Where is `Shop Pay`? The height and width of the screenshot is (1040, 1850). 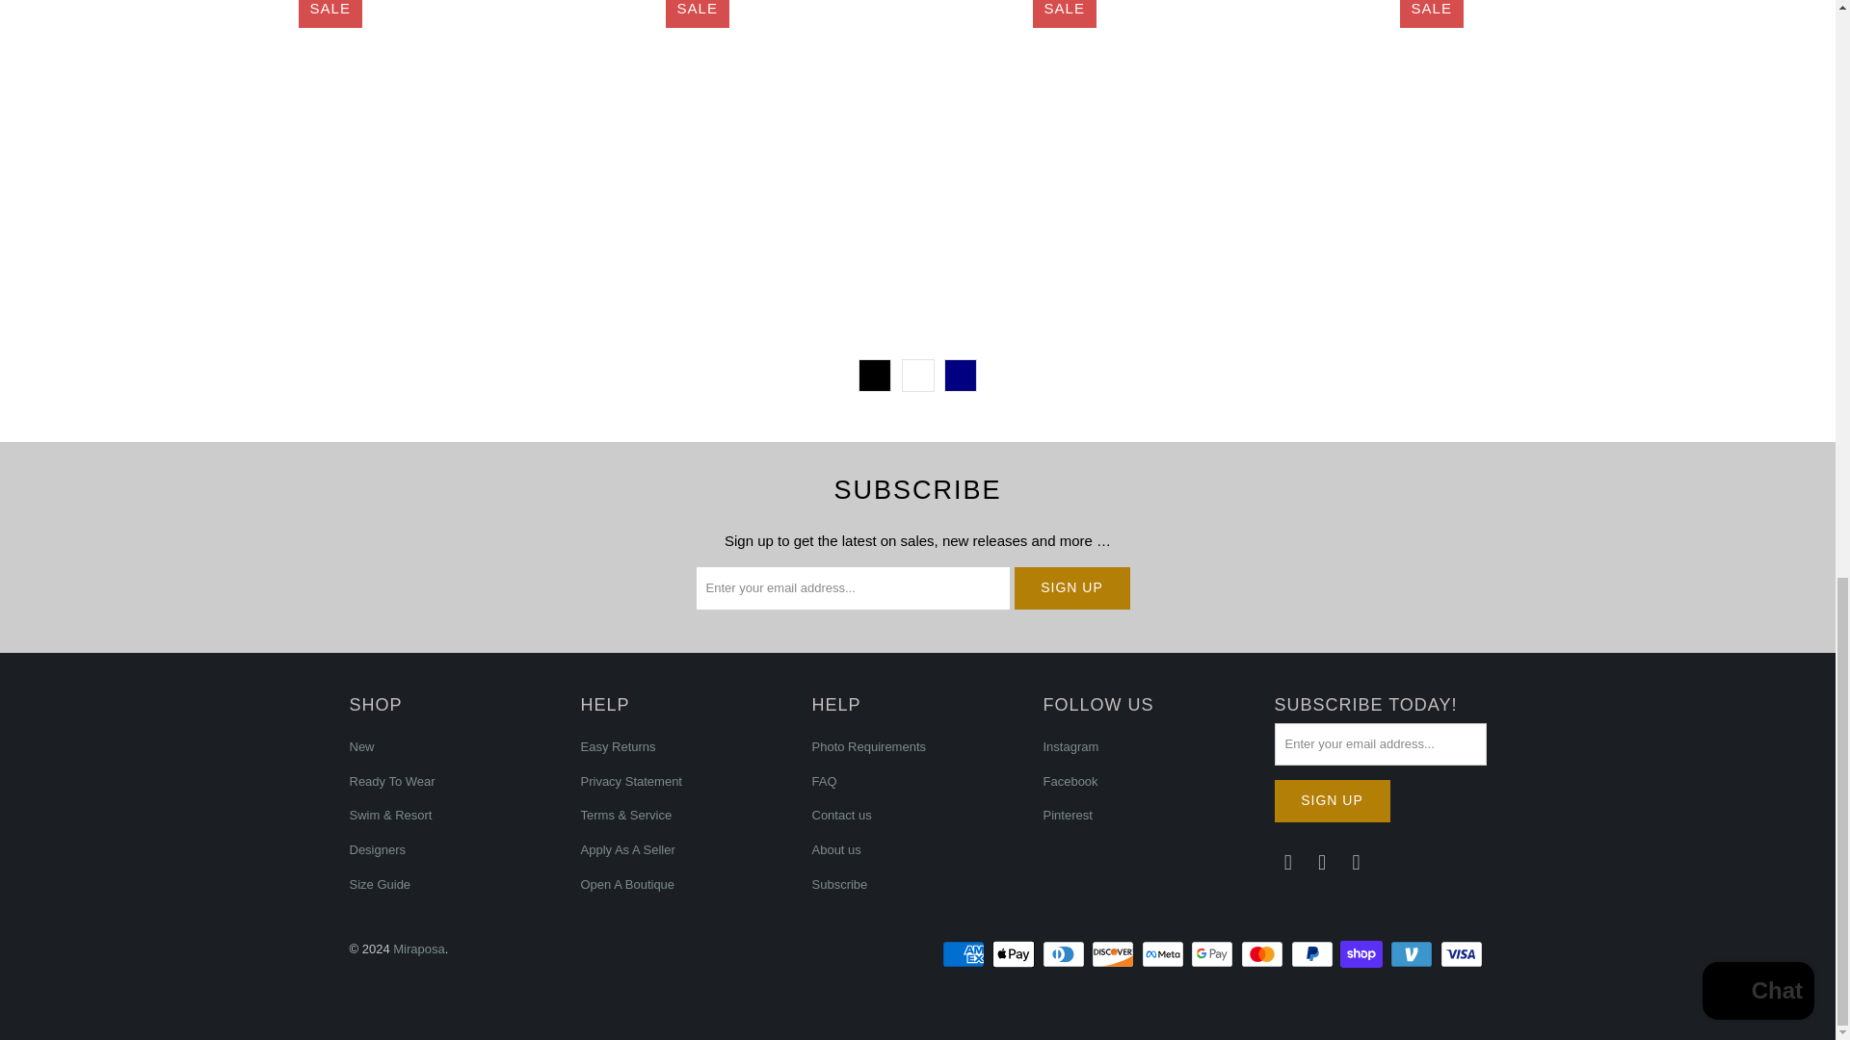
Shop Pay is located at coordinates (1362, 953).